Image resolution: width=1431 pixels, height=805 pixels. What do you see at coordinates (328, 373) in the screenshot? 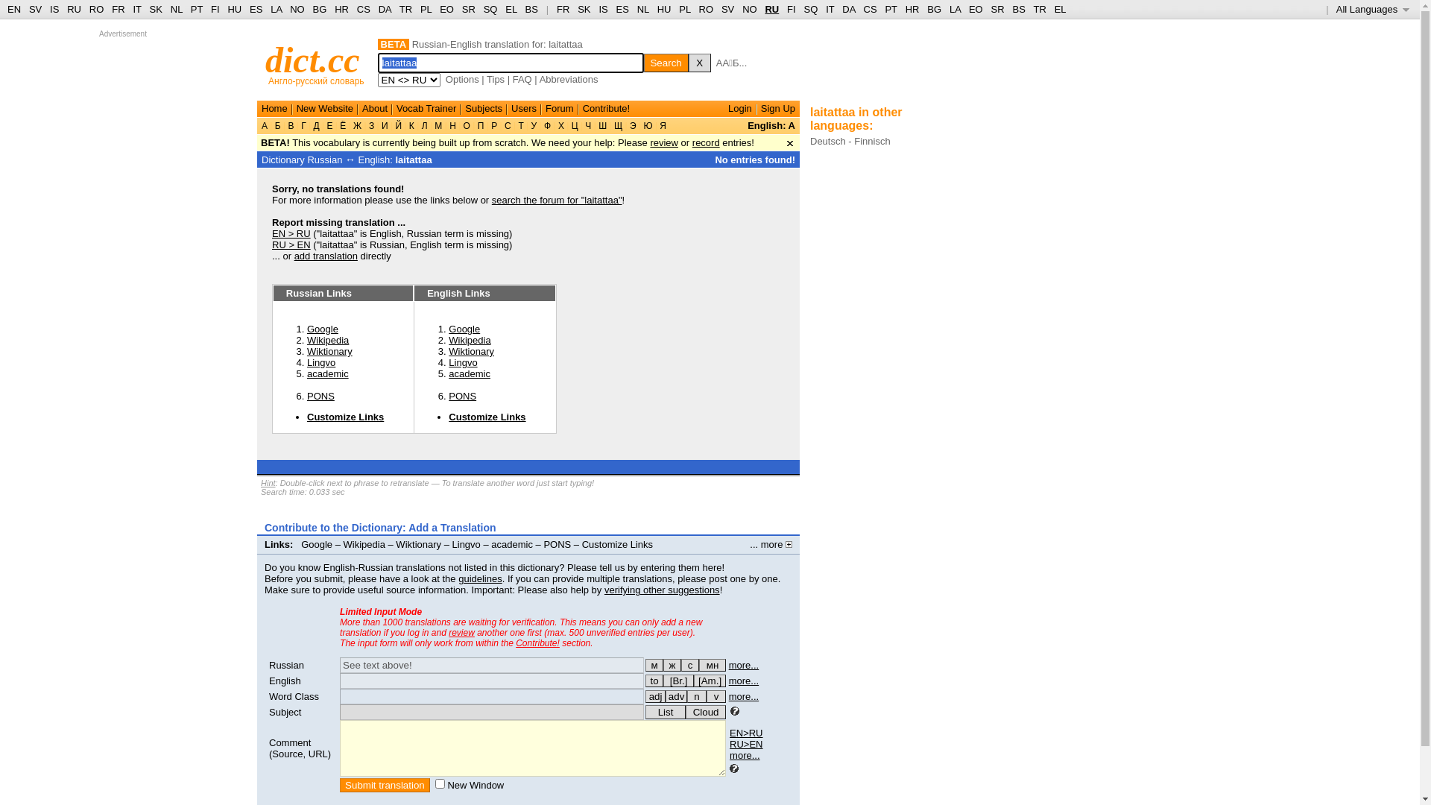
I see `academic` at bounding box center [328, 373].